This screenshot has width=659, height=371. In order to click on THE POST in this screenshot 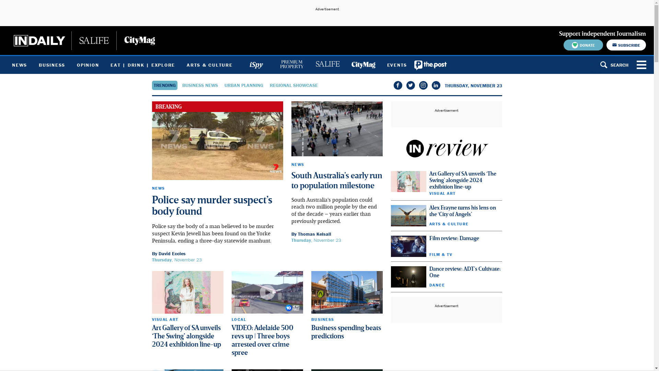, I will do `click(431, 65)`.